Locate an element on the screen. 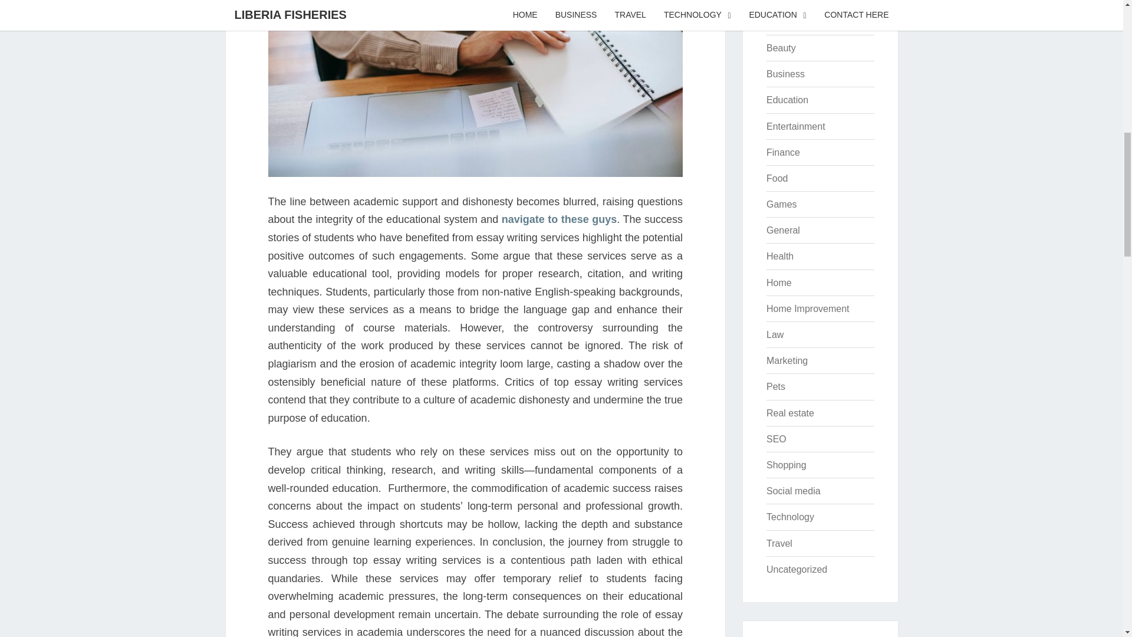  Games is located at coordinates (781, 204).